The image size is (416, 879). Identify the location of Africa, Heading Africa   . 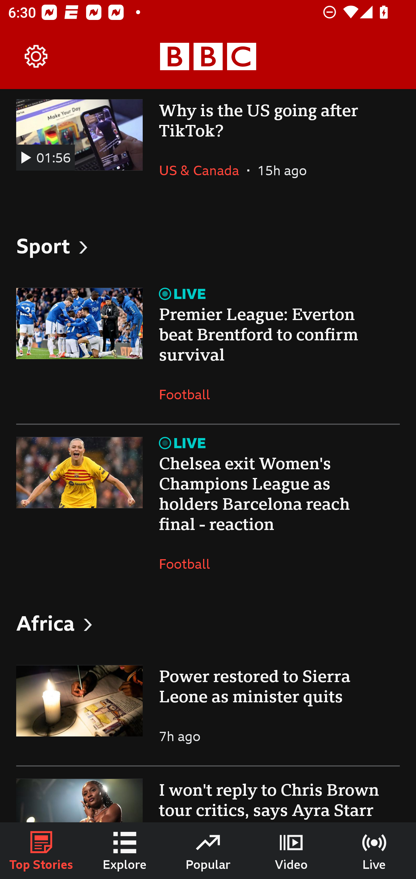
(208, 623).